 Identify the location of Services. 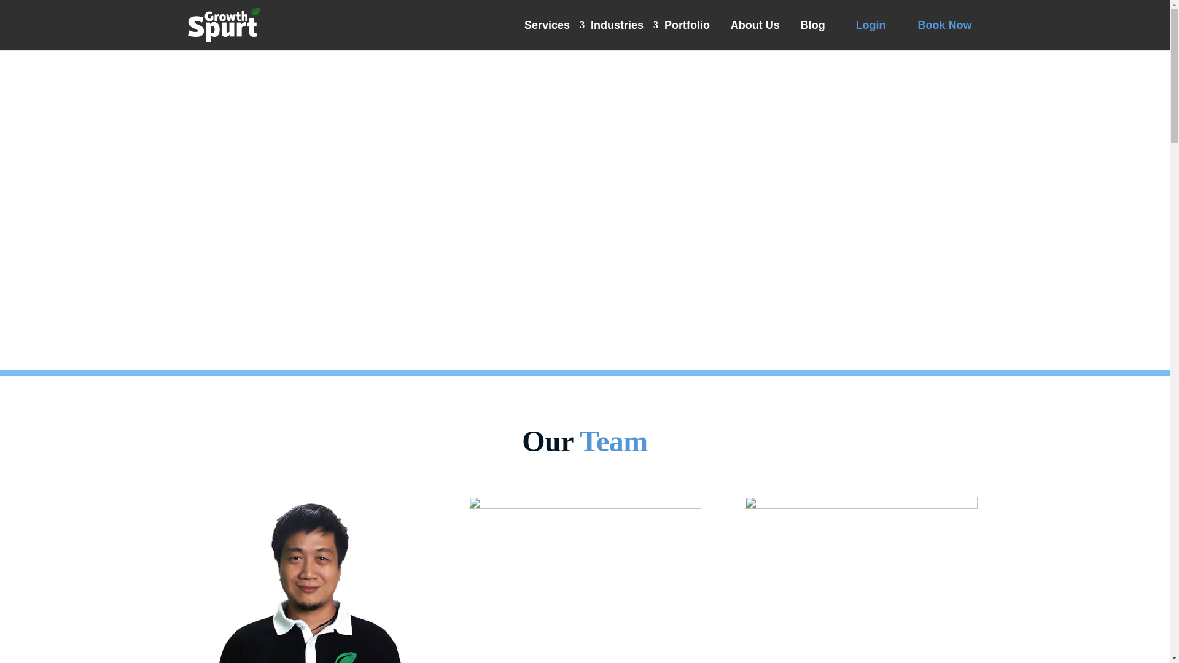
(547, 25).